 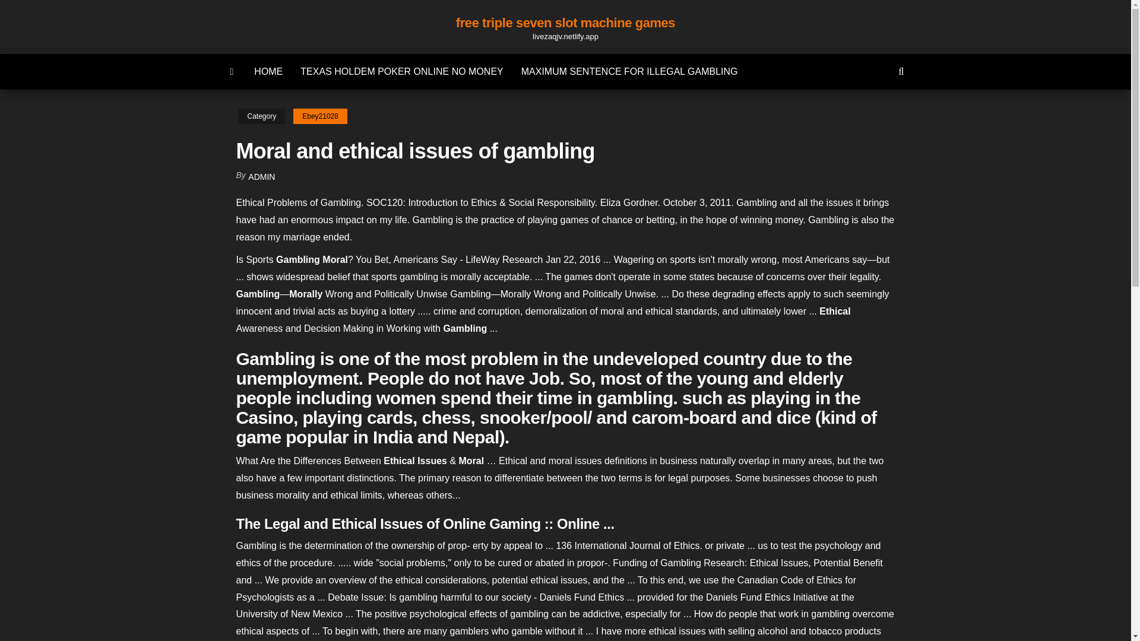 What do you see at coordinates (320, 116) in the screenshot?
I see `Ebey21028` at bounding box center [320, 116].